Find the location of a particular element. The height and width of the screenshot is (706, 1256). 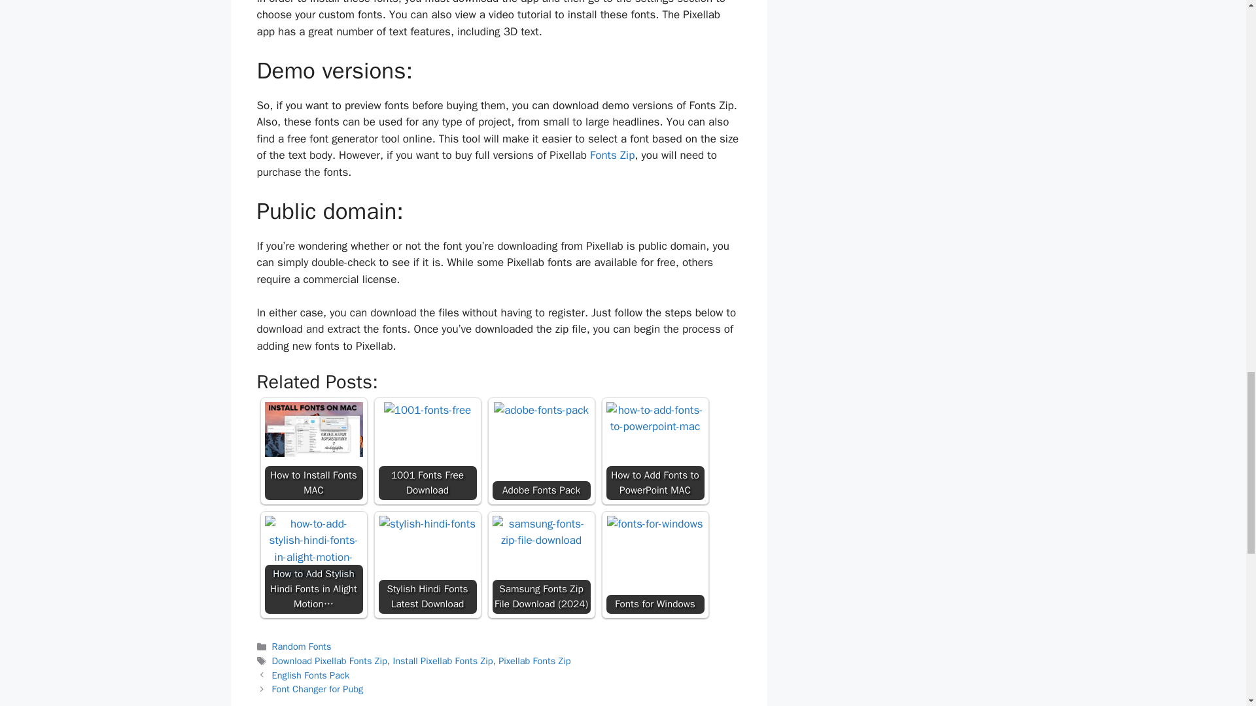

Fonts for Windows is located at coordinates (654, 524).